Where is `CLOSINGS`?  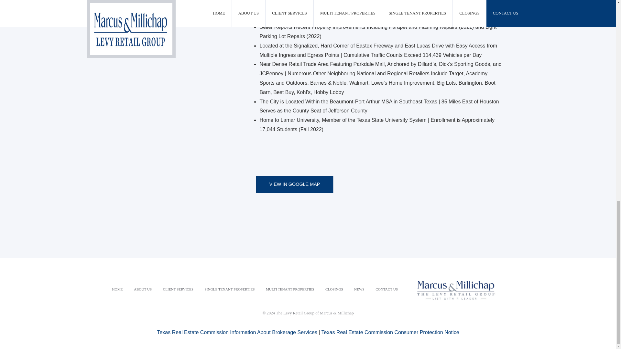 CLOSINGS is located at coordinates (334, 289).